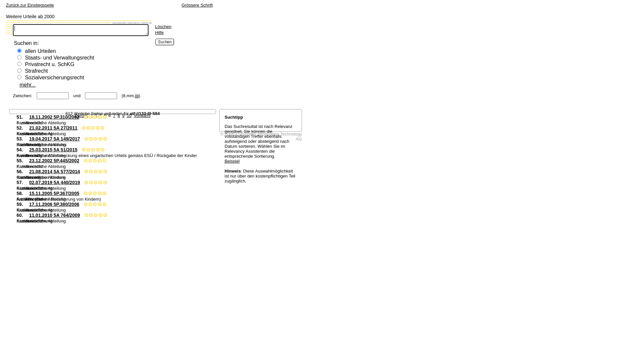 This screenshot has height=357, width=635. Describe the element at coordinates (100, 215) in the screenshot. I see `Relevanz 93%` at that location.